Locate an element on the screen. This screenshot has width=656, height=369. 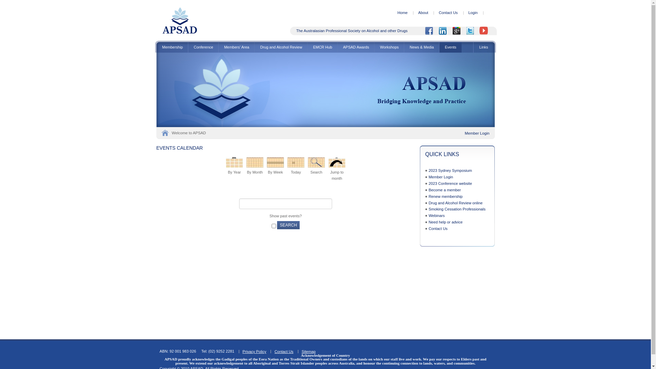
About is located at coordinates (423, 13).